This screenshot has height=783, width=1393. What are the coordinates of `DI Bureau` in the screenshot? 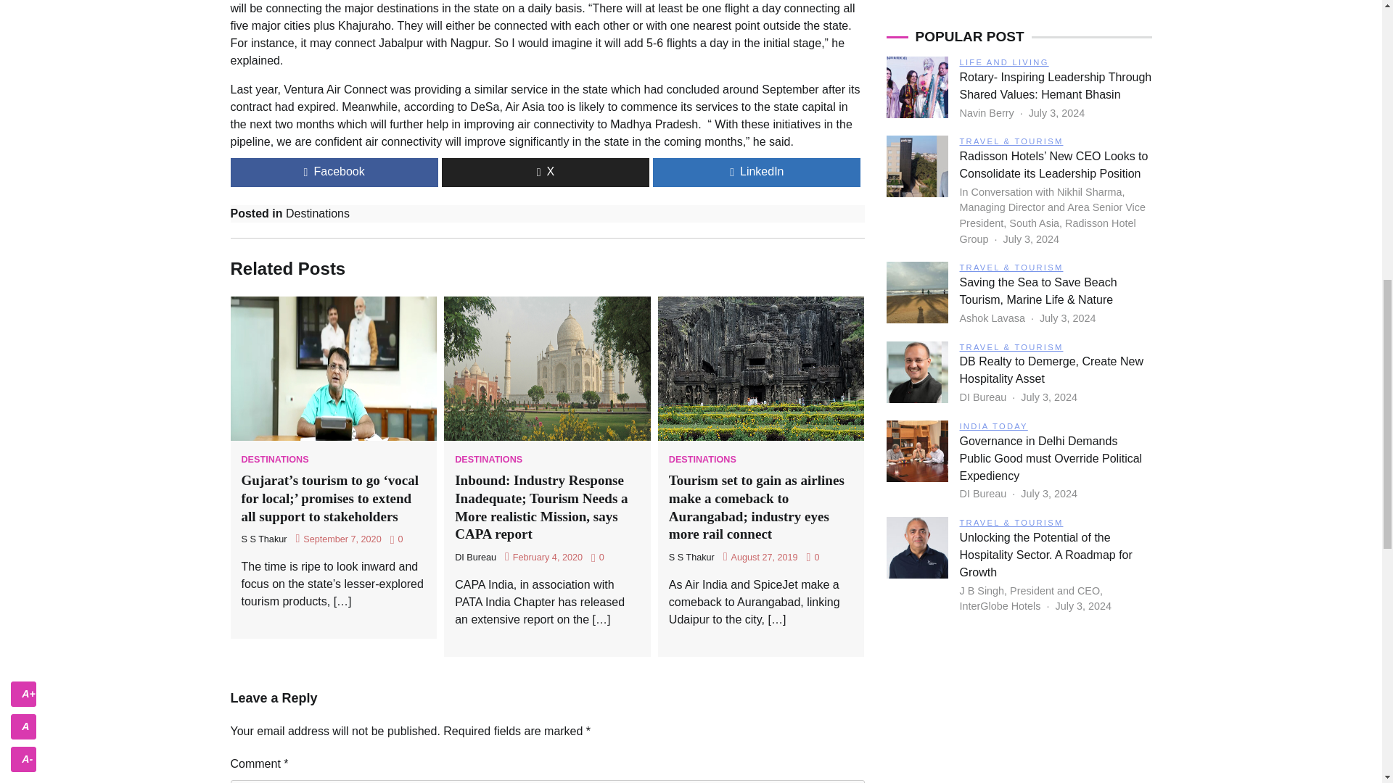 It's located at (475, 558).